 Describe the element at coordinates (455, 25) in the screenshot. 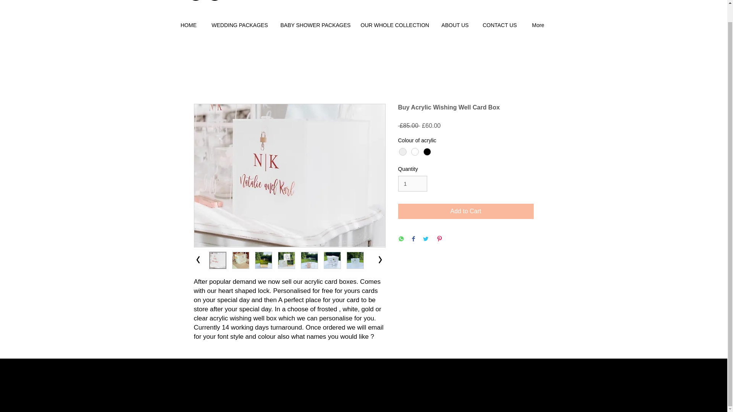

I see `ABOUT US` at that location.